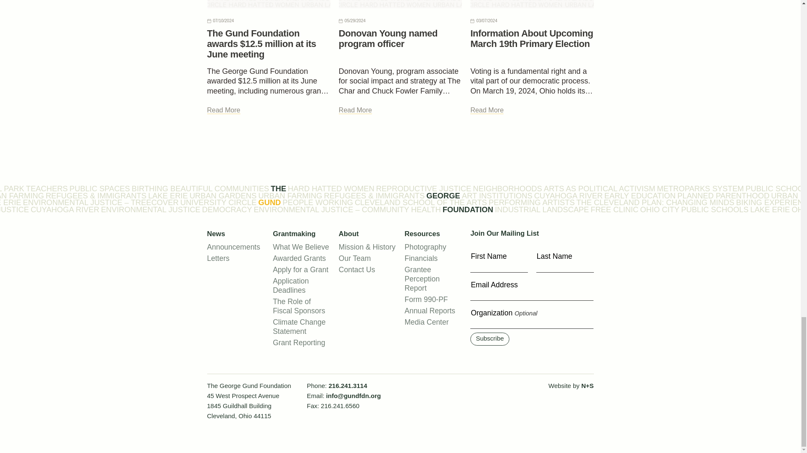  Describe the element at coordinates (508, 188) in the screenshot. I see `NEIGHBORHOODS` at that location.